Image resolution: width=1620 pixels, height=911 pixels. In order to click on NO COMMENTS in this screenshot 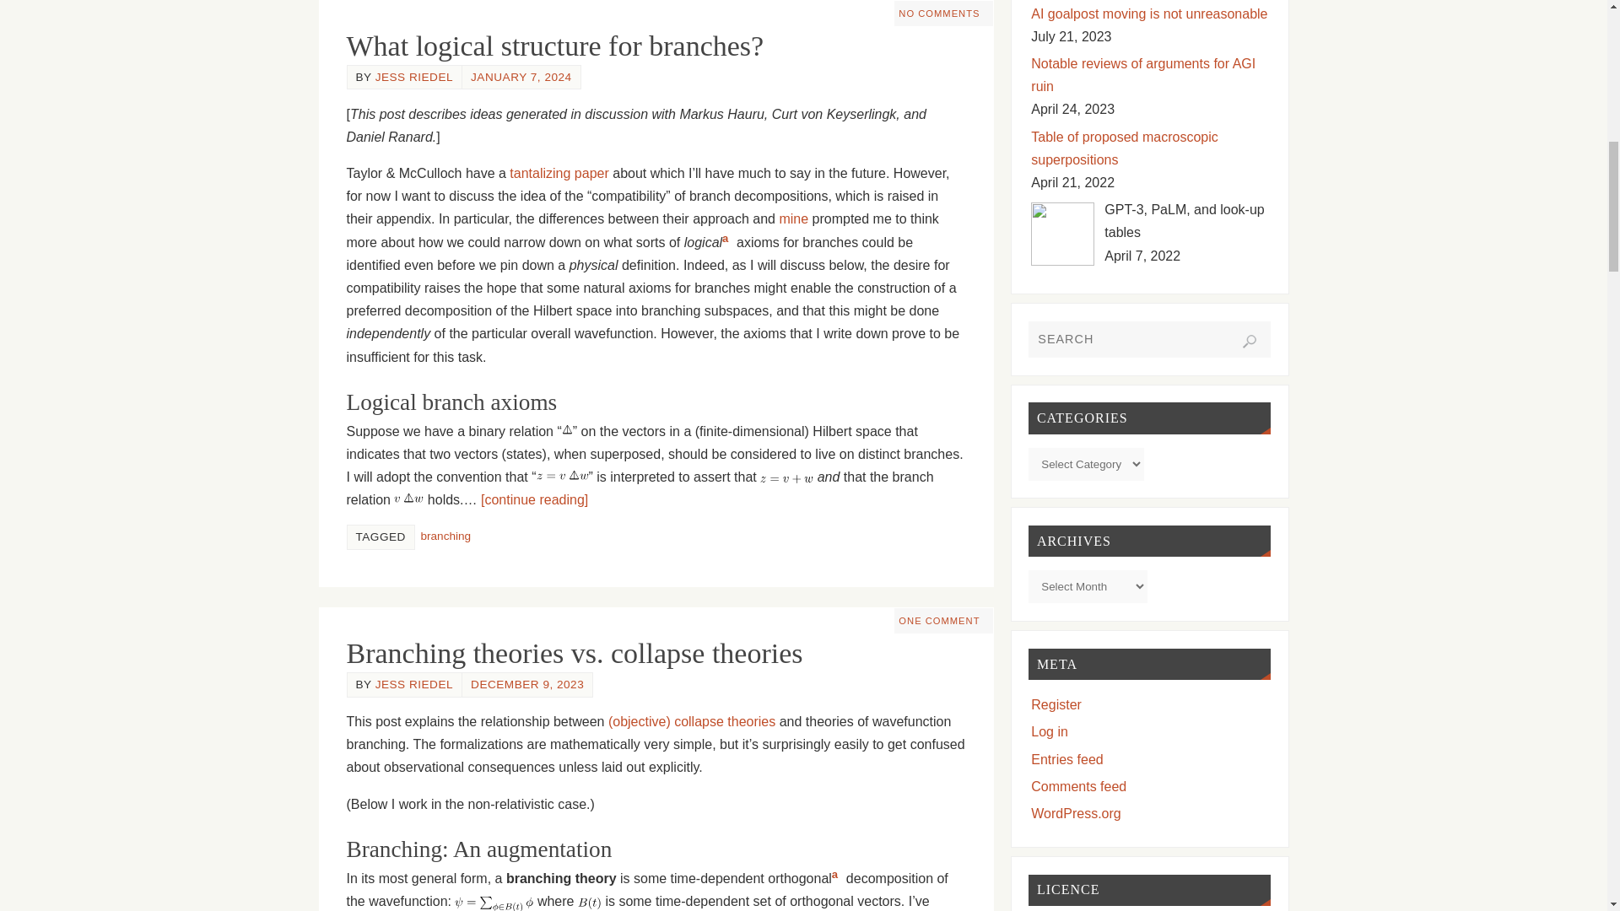, I will do `click(939, 13)`.